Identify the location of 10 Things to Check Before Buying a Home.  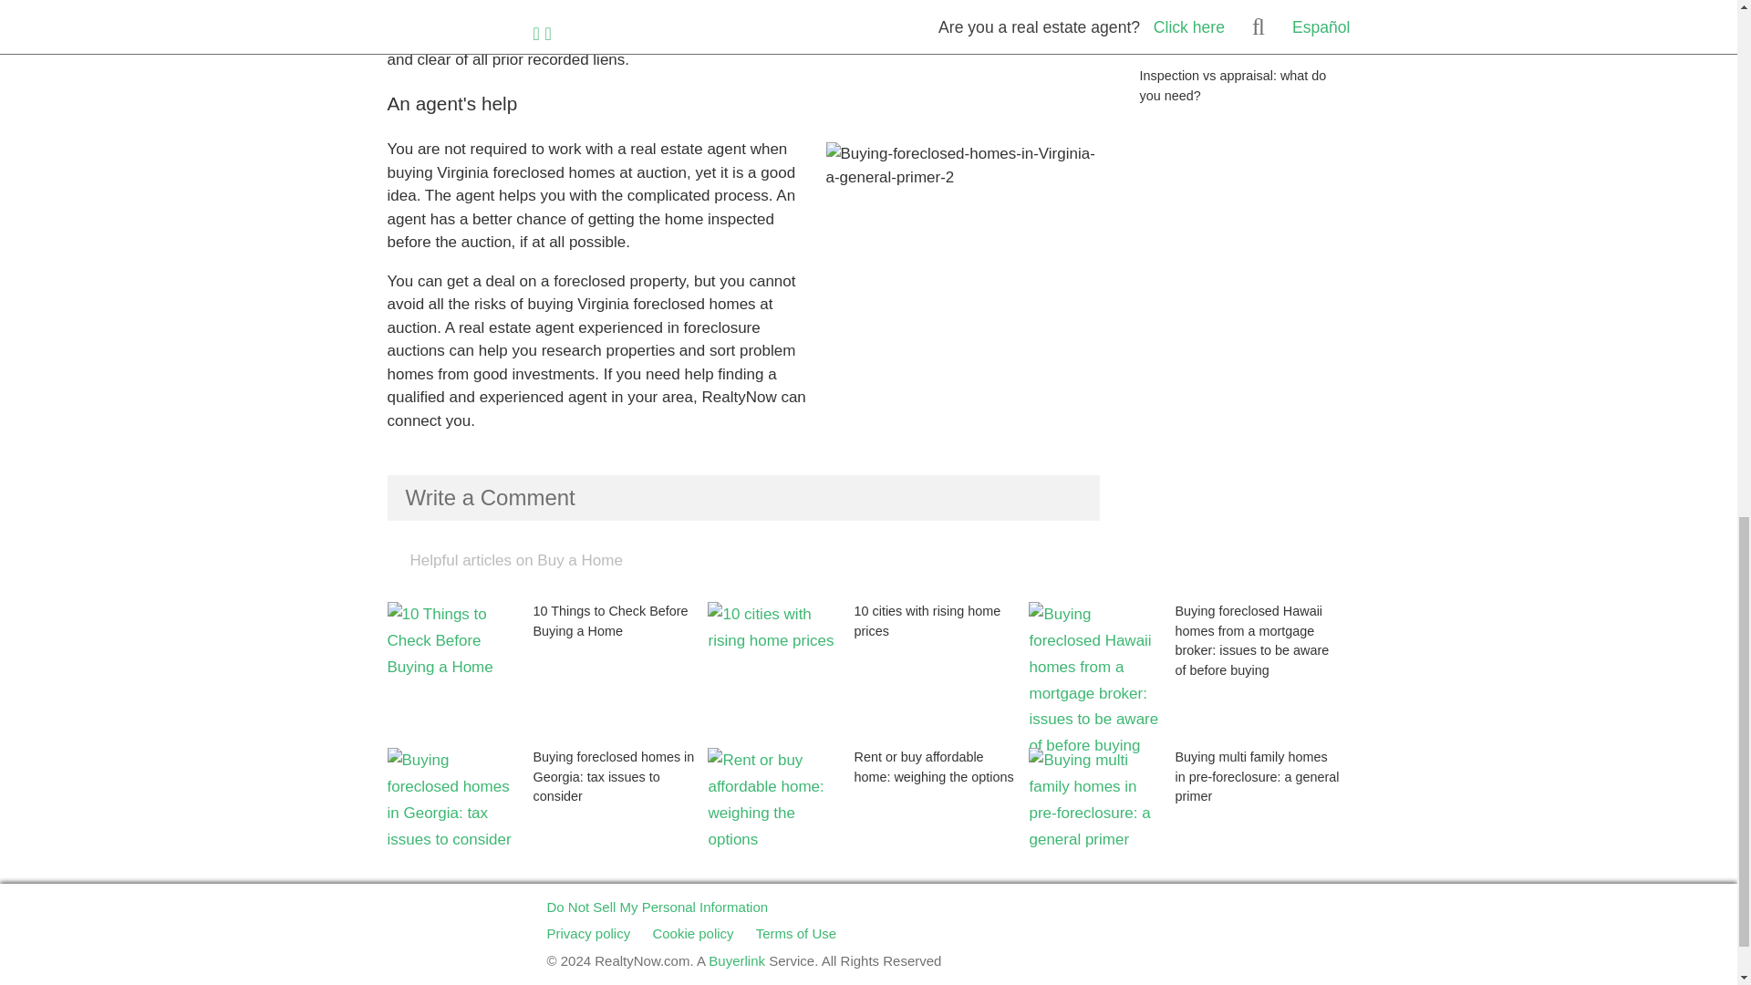
(547, 674).